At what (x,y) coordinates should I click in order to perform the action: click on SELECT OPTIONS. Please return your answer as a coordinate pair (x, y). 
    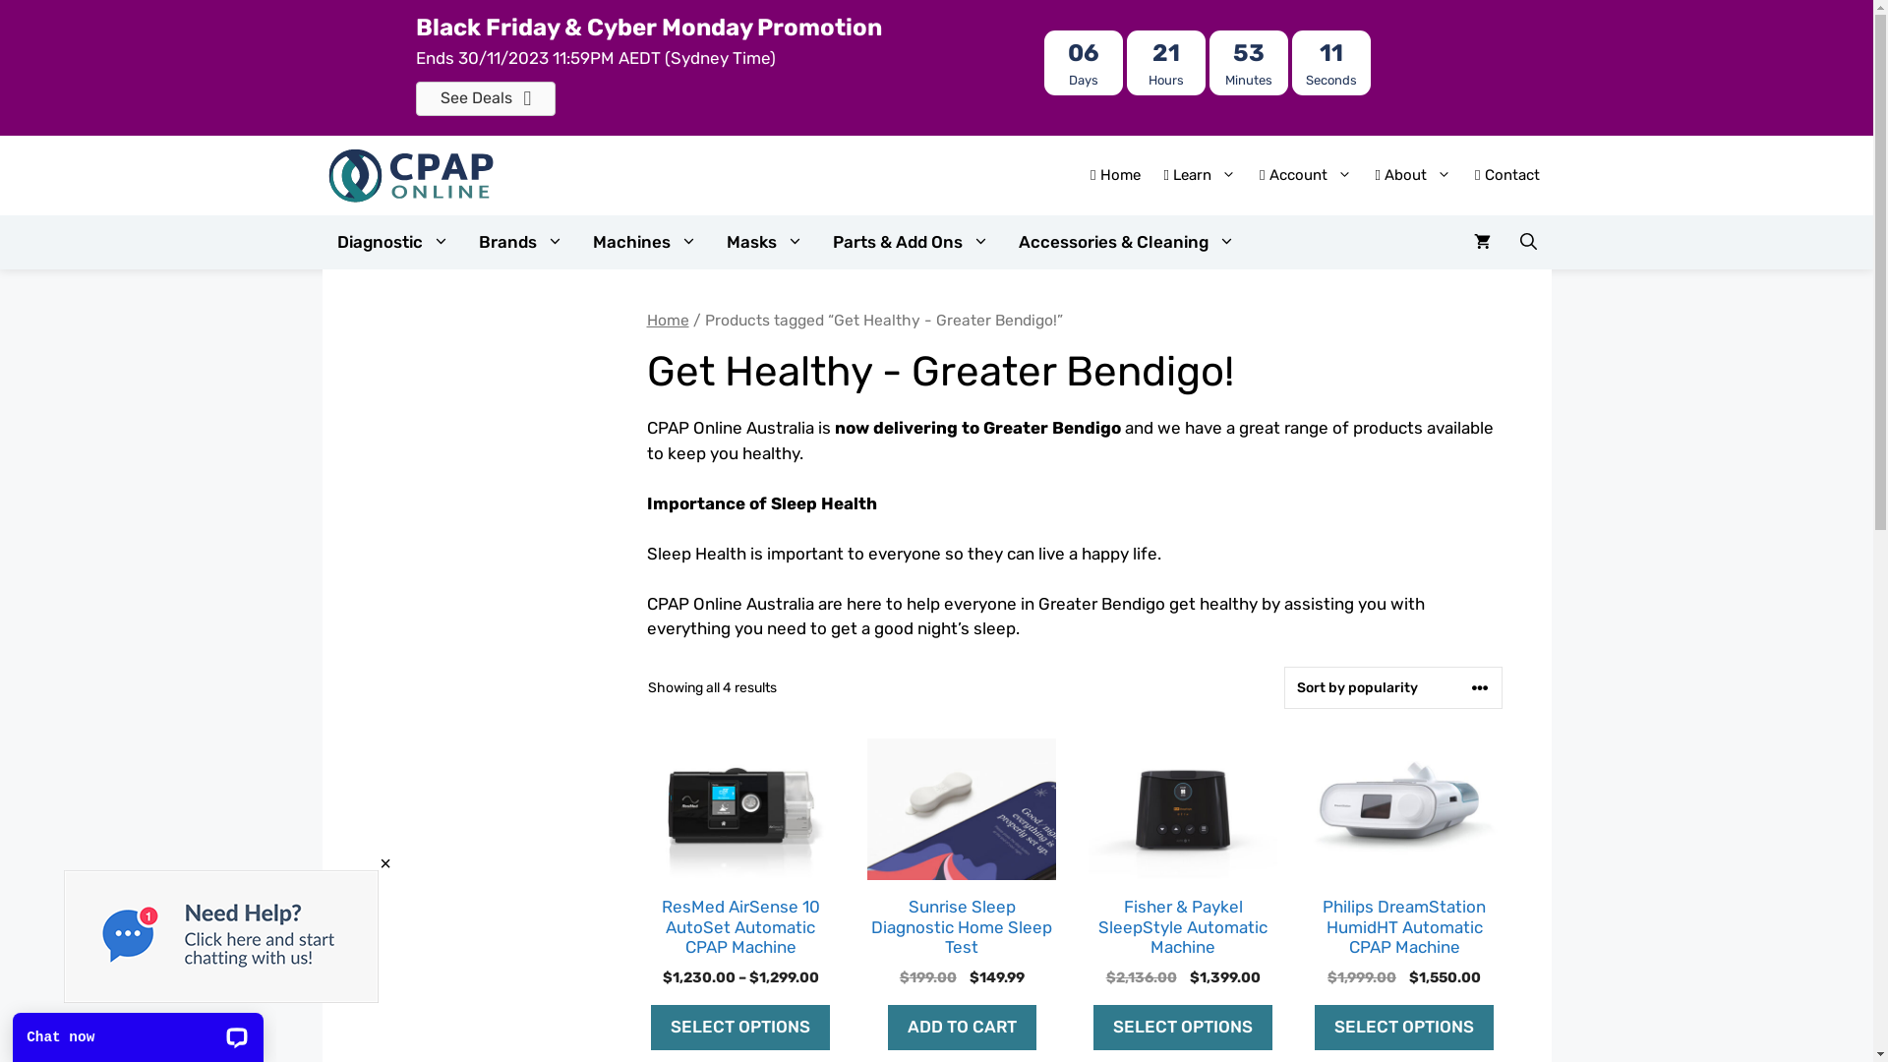
    Looking at the image, I should click on (1404, 1028).